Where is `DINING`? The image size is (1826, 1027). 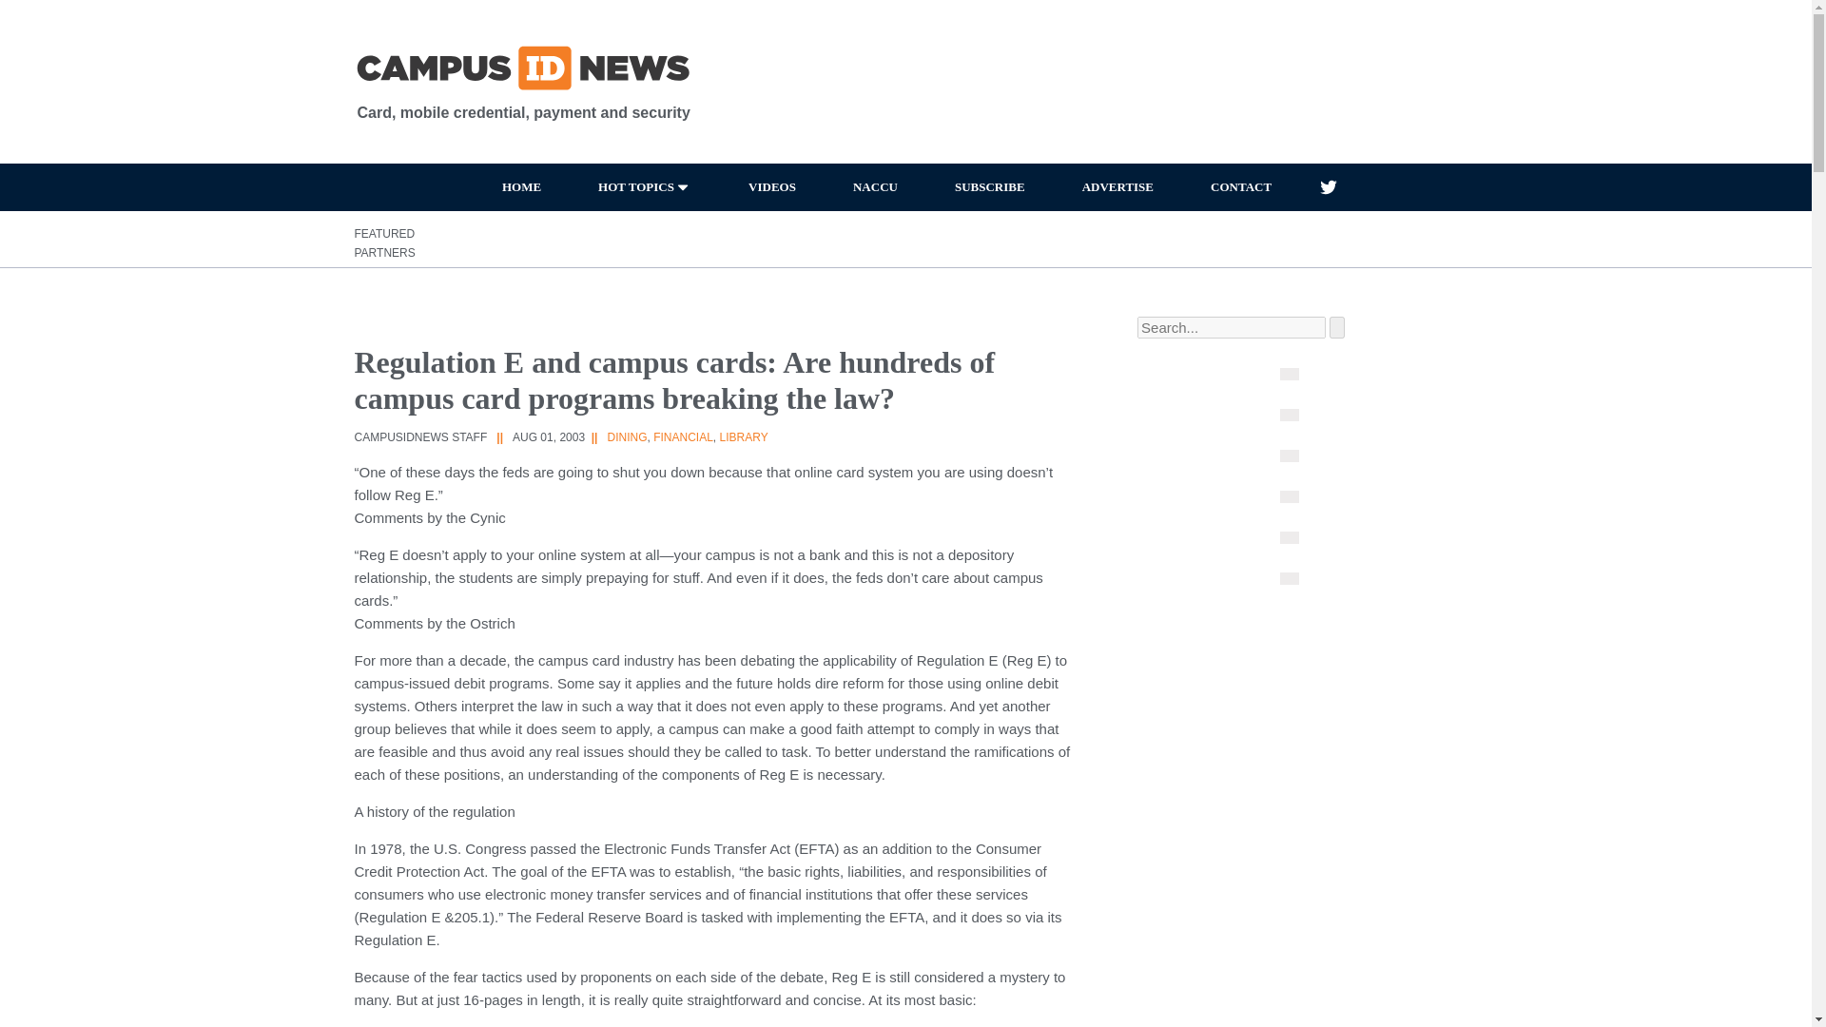 DINING is located at coordinates (626, 436).